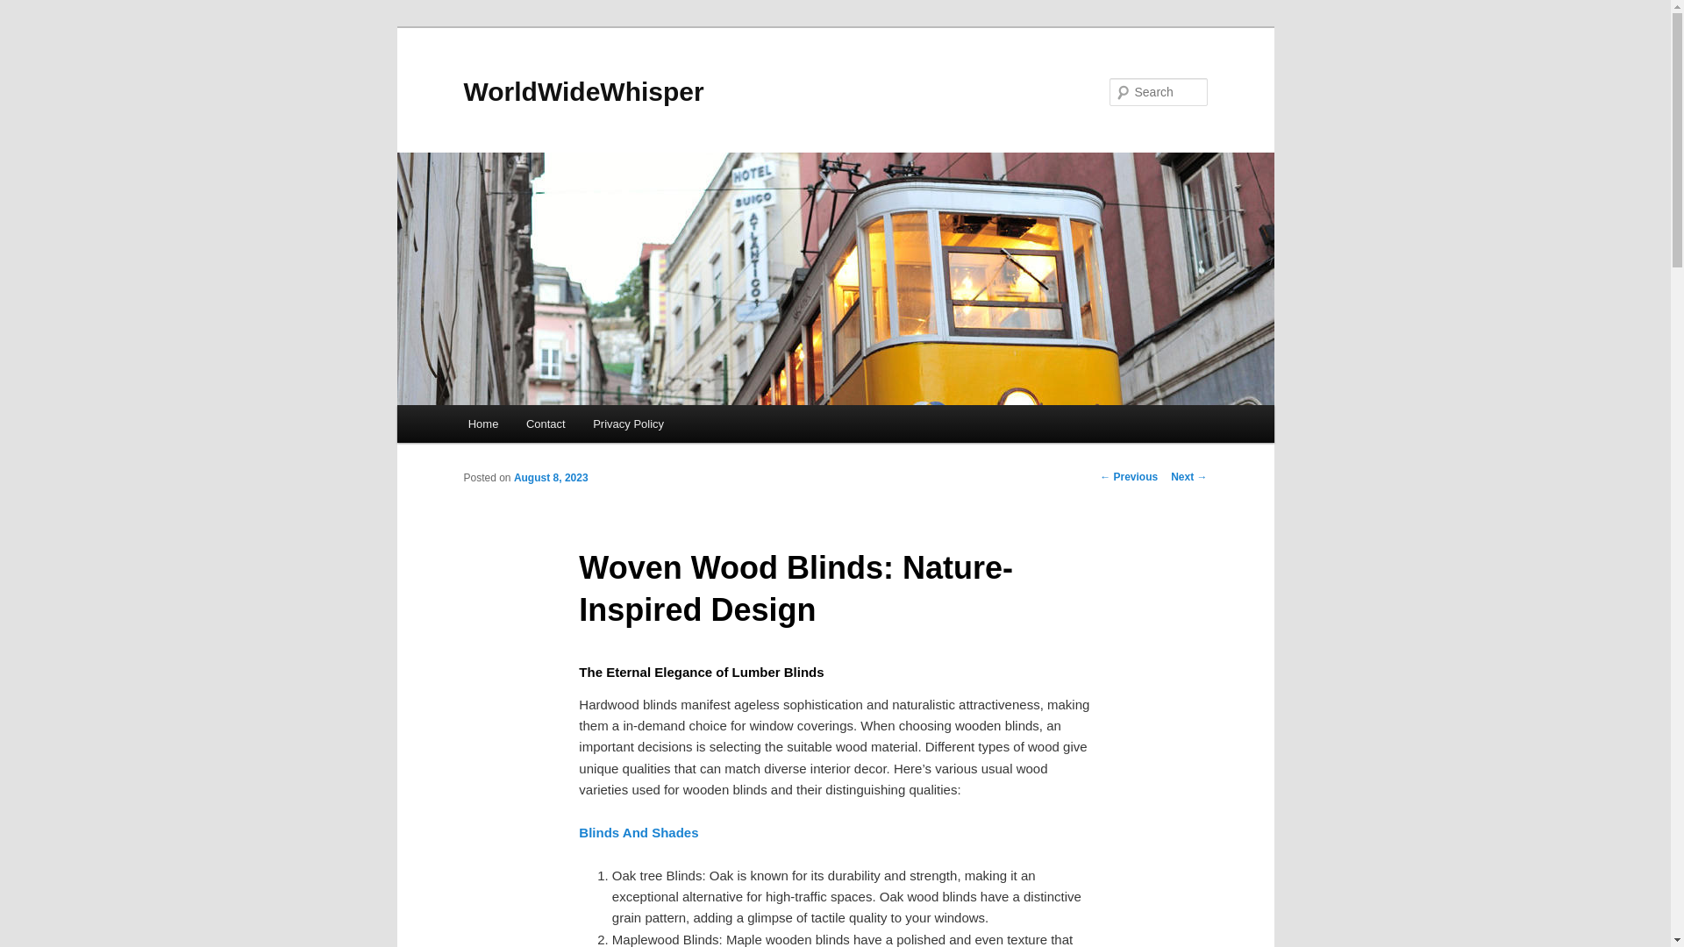 The image size is (1684, 947). What do you see at coordinates (628, 424) in the screenshot?
I see `Privacy Policy` at bounding box center [628, 424].